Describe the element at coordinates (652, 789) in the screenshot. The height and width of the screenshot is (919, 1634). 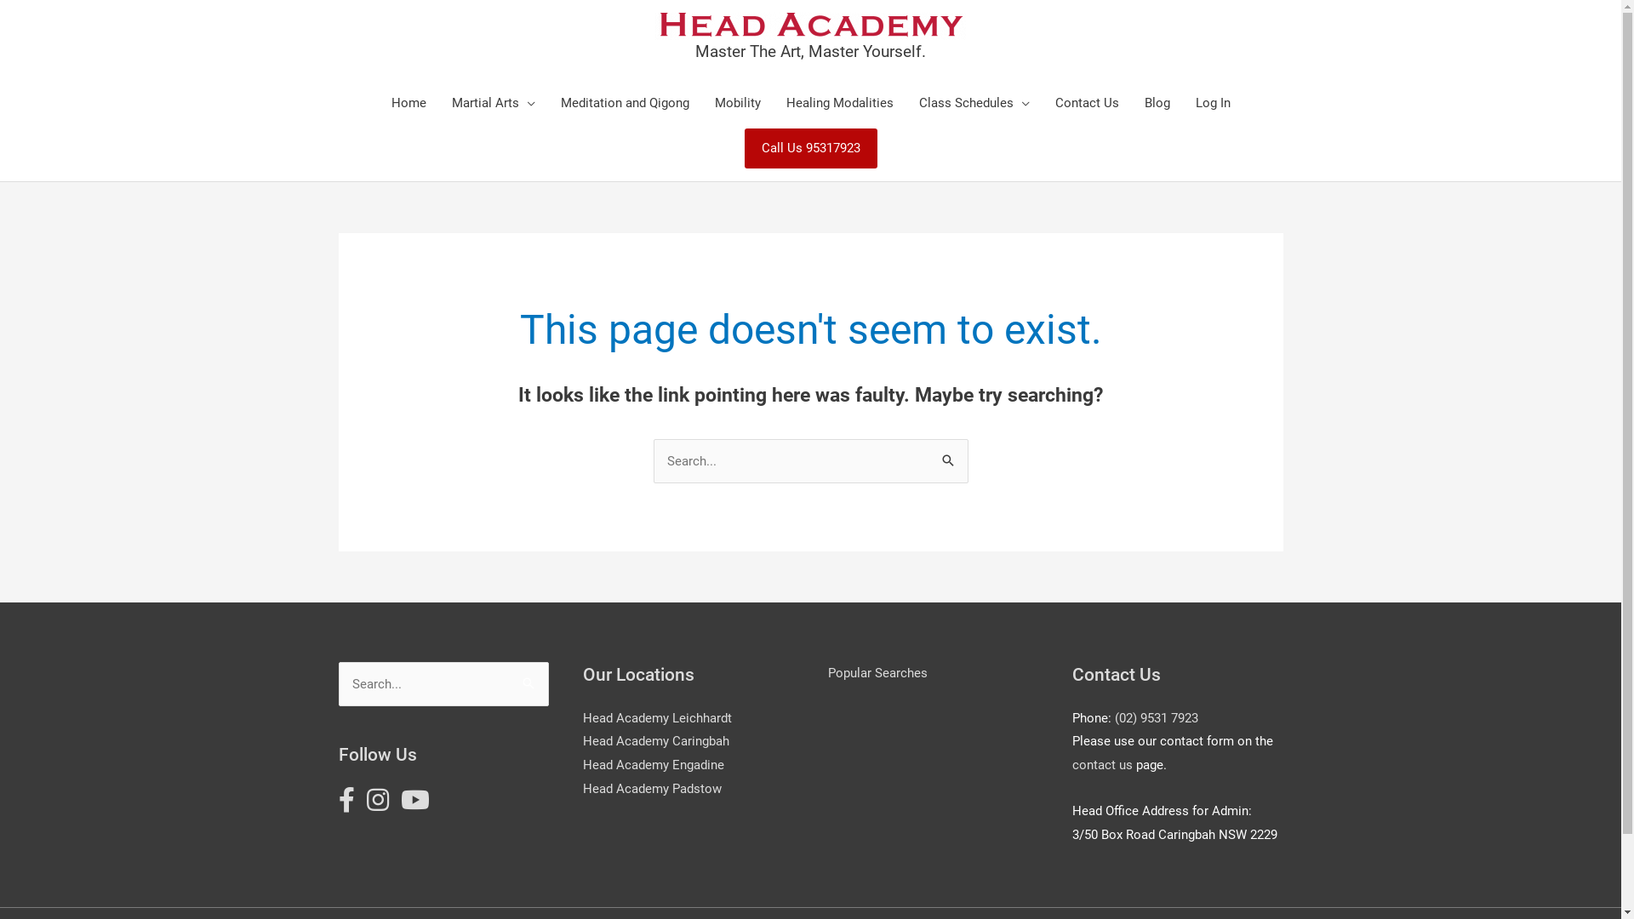
I see `Head Academy Padstow` at that location.